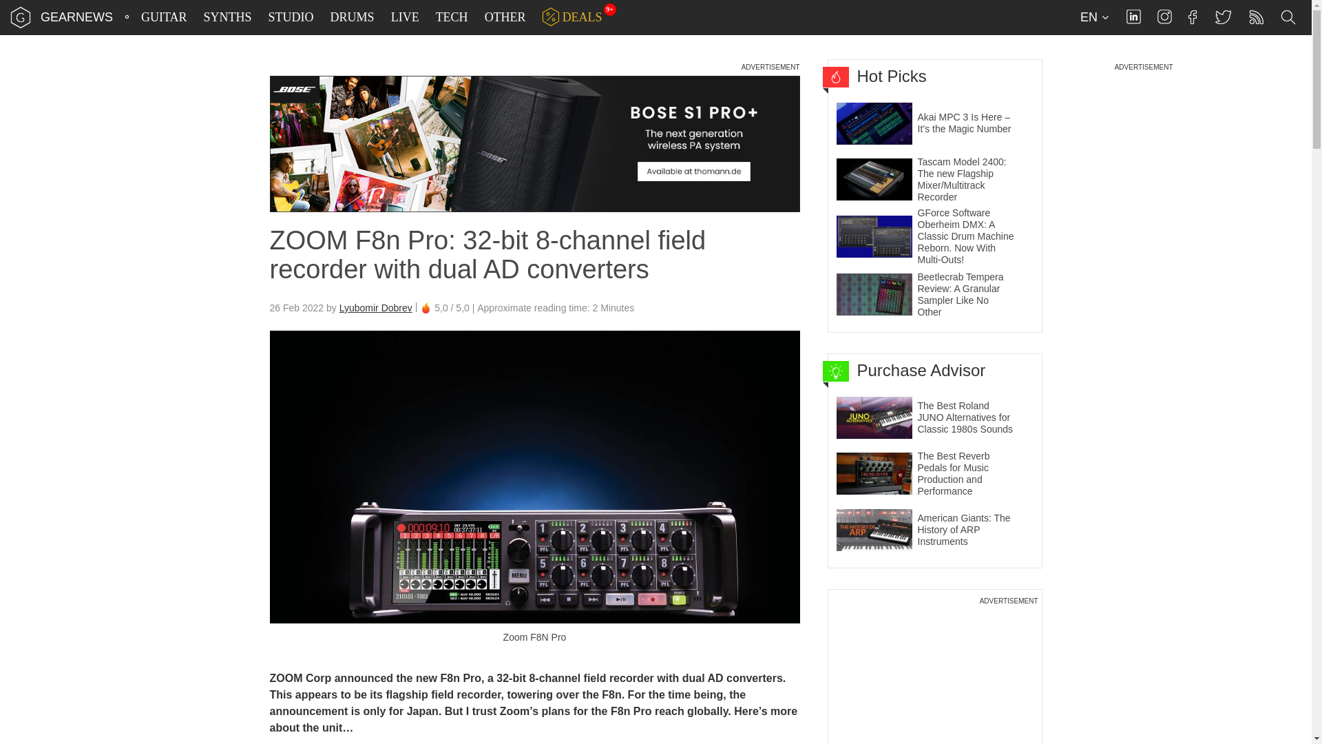  Describe the element at coordinates (572, 17) in the screenshot. I see `DEALS` at that location.